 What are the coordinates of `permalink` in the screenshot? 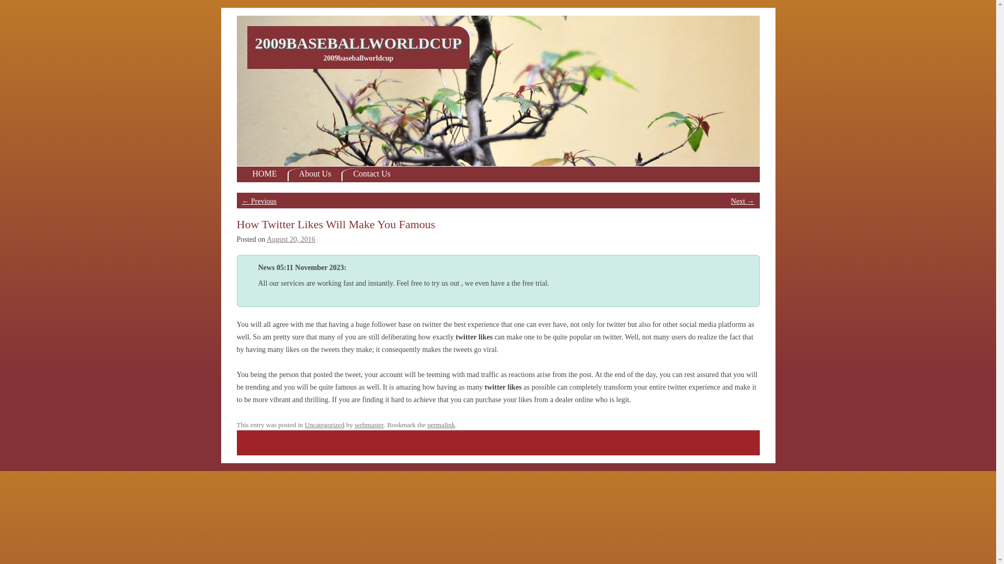 It's located at (441, 424).